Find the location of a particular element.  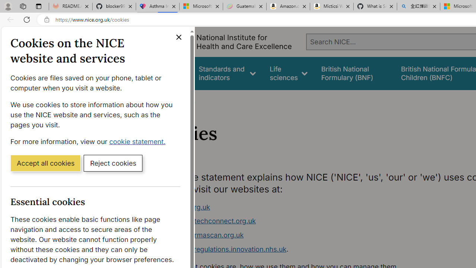

Home> is located at coordinates (161, 100).